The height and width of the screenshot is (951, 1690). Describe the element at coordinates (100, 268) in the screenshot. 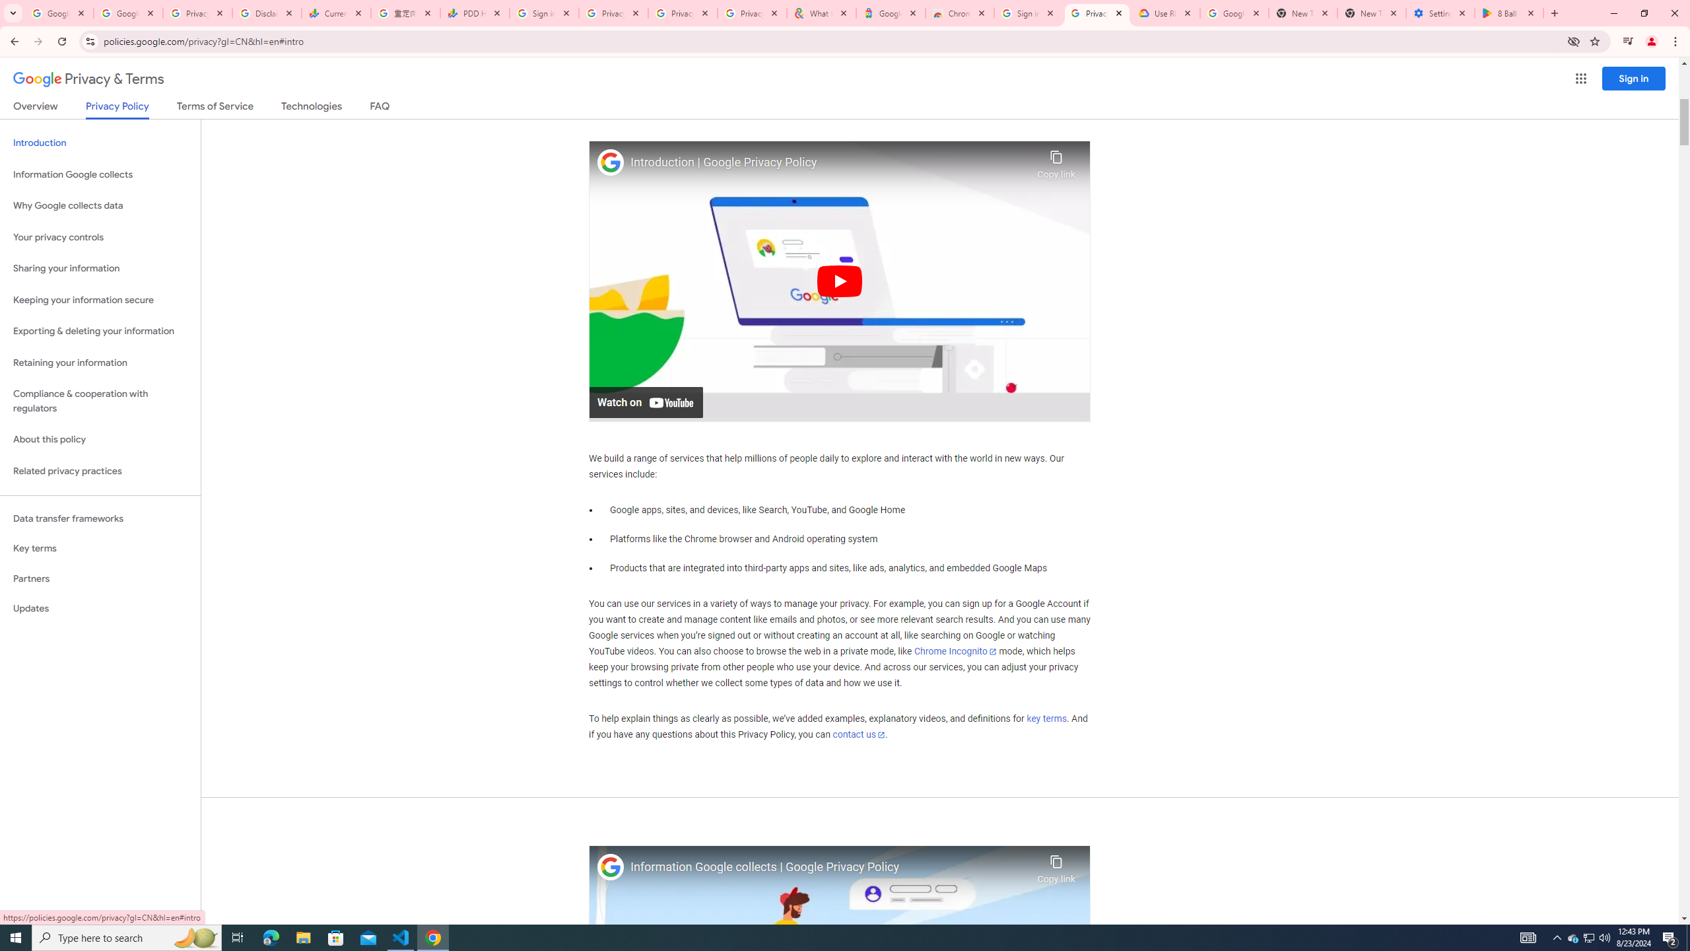

I see `Sharing your information` at that location.